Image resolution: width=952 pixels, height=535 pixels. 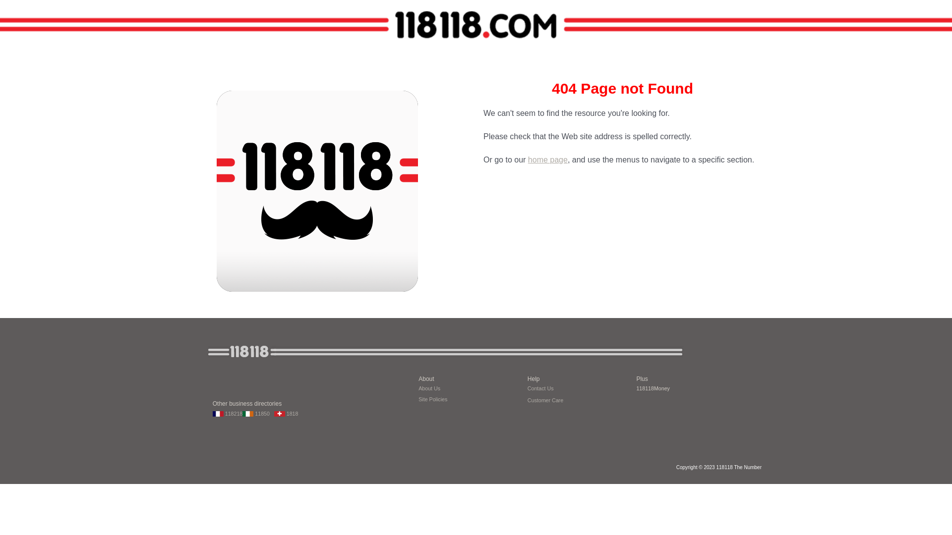 I want to click on  11850  , so click(x=258, y=413).